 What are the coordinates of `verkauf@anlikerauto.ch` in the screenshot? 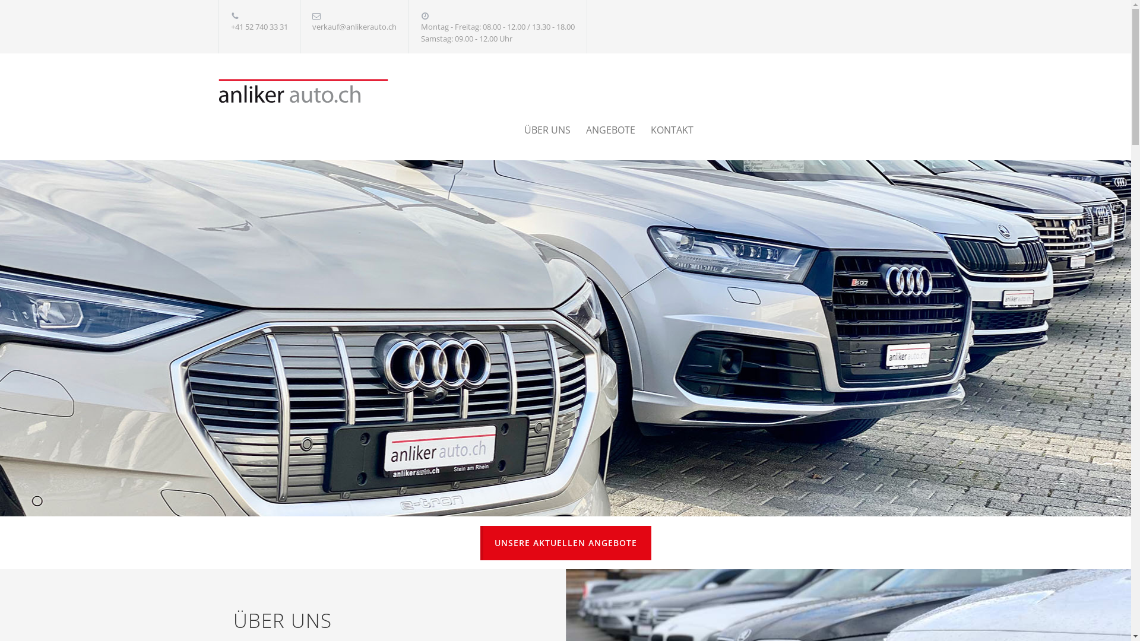 It's located at (354, 27).